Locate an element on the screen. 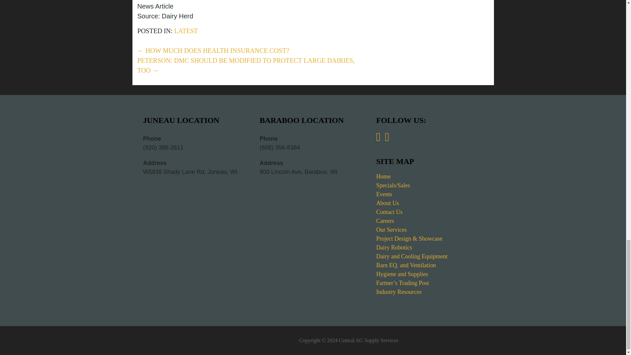 The height and width of the screenshot is (355, 631). Contact Us is located at coordinates (389, 212).